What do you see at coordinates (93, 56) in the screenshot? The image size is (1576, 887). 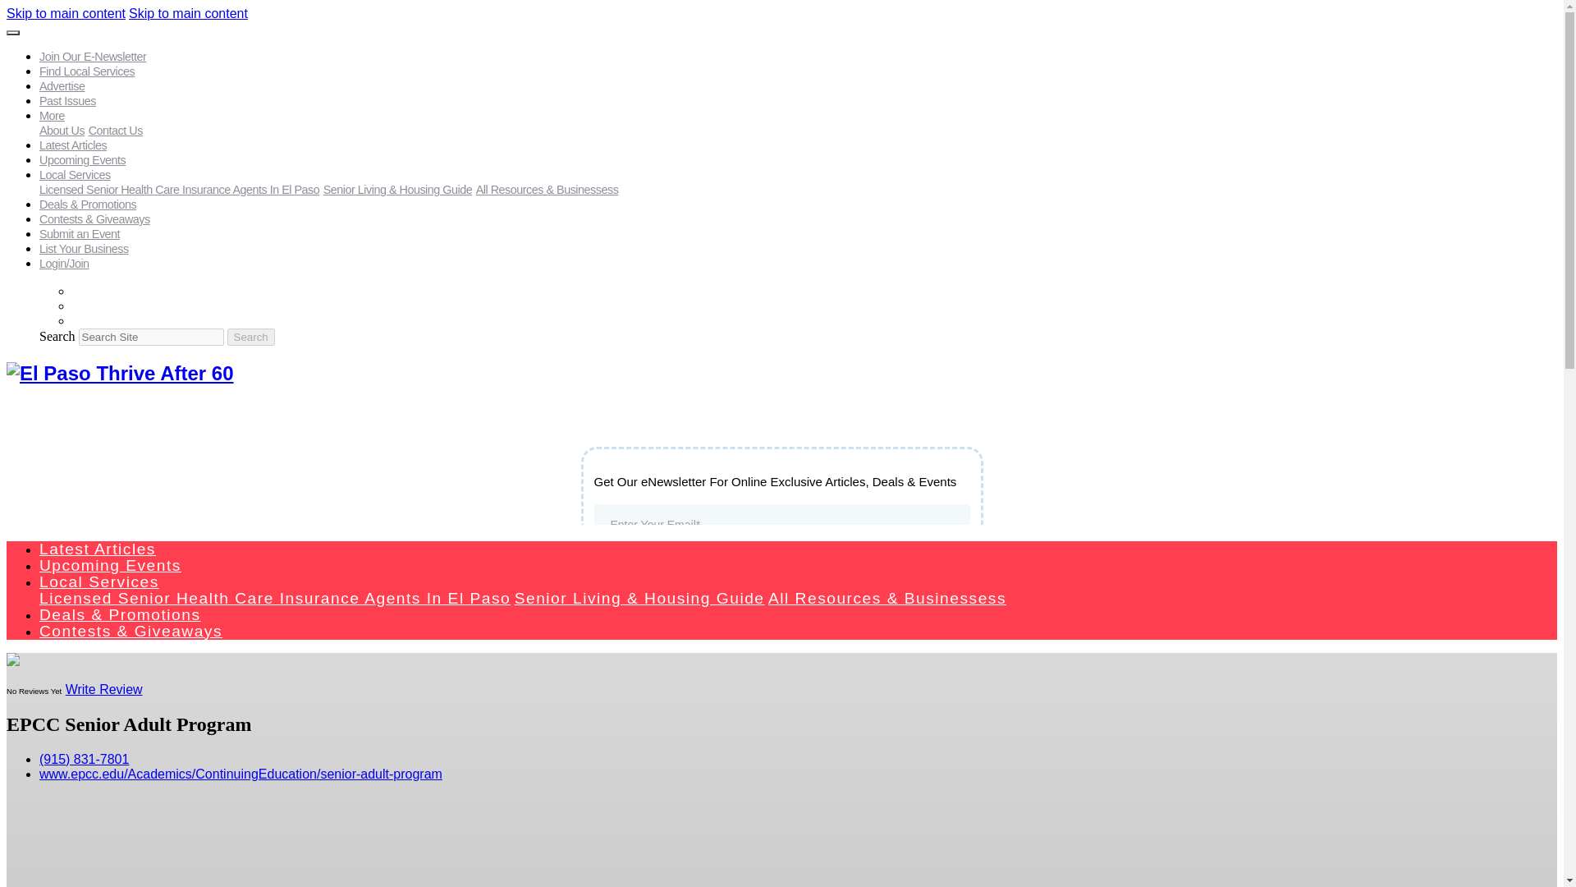 I see `Join Our E-Newsletter` at bounding box center [93, 56].